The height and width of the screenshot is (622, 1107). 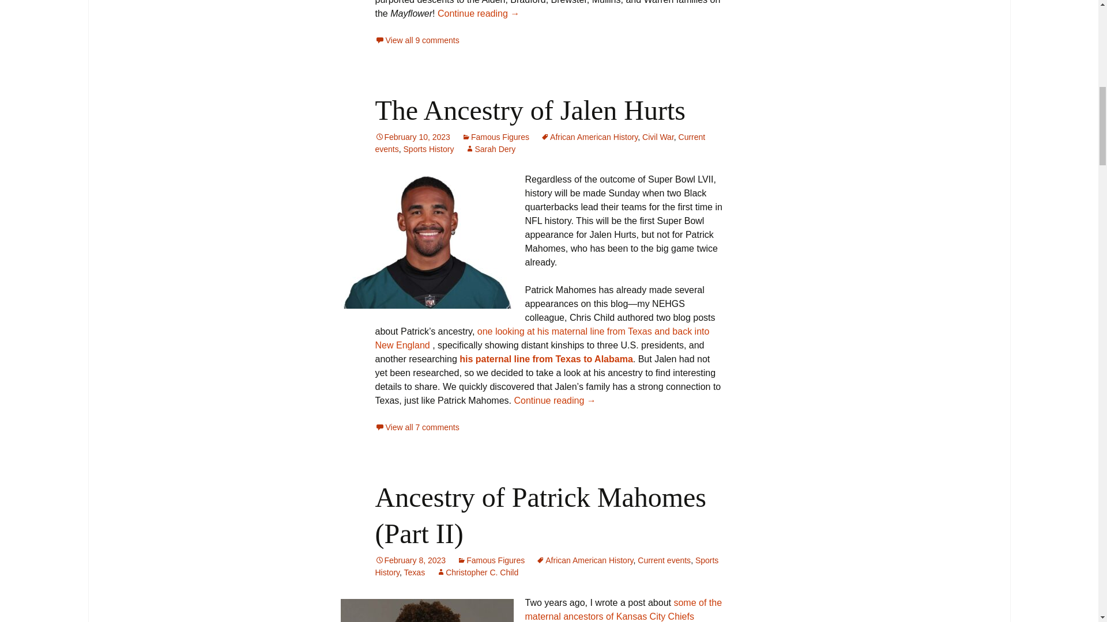 I want to click on View all posts by Sarah Dery, so click(x=490, y=149).